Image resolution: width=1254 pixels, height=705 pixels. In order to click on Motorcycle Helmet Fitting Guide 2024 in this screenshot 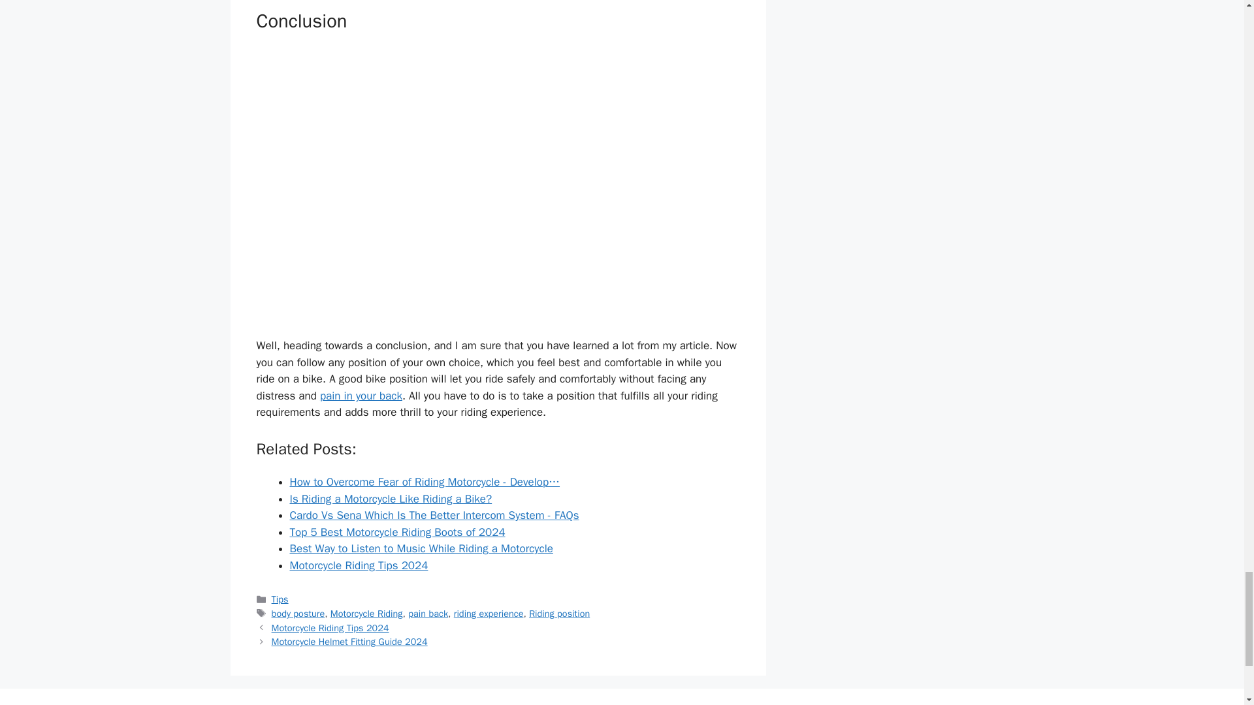, I will do `click(349, 642)`.